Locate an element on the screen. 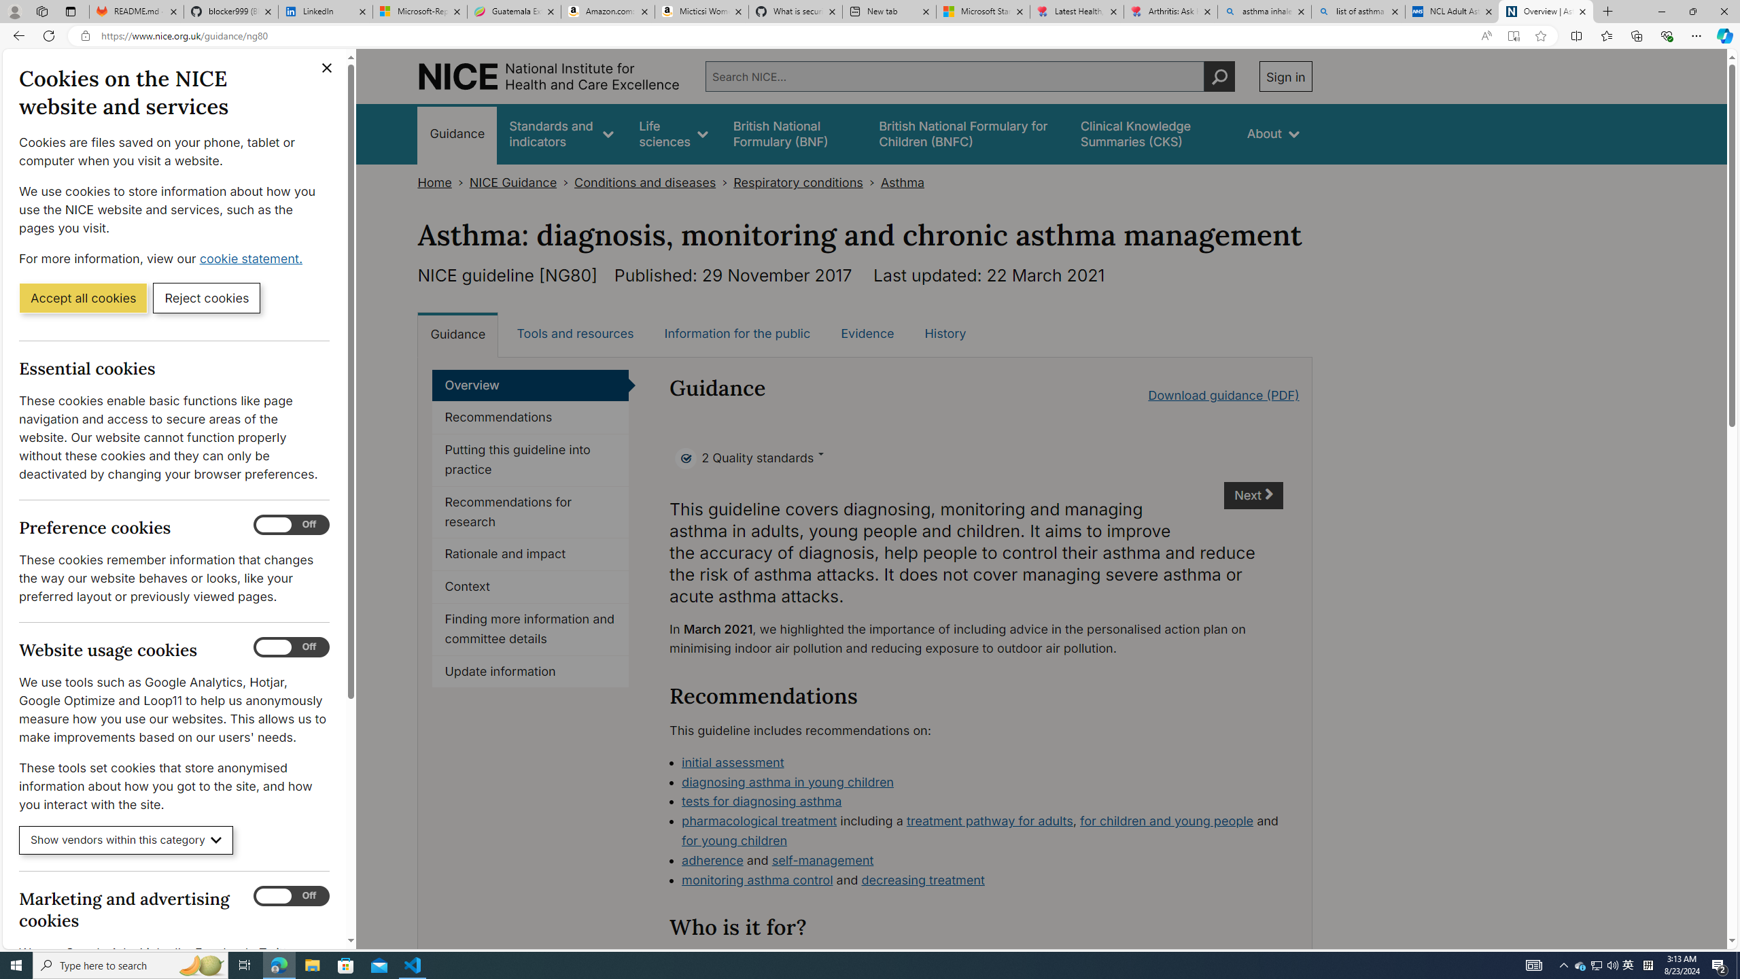 This screenshot has width=1740, height=979. Life sciences is located at coordinates (673, 133).